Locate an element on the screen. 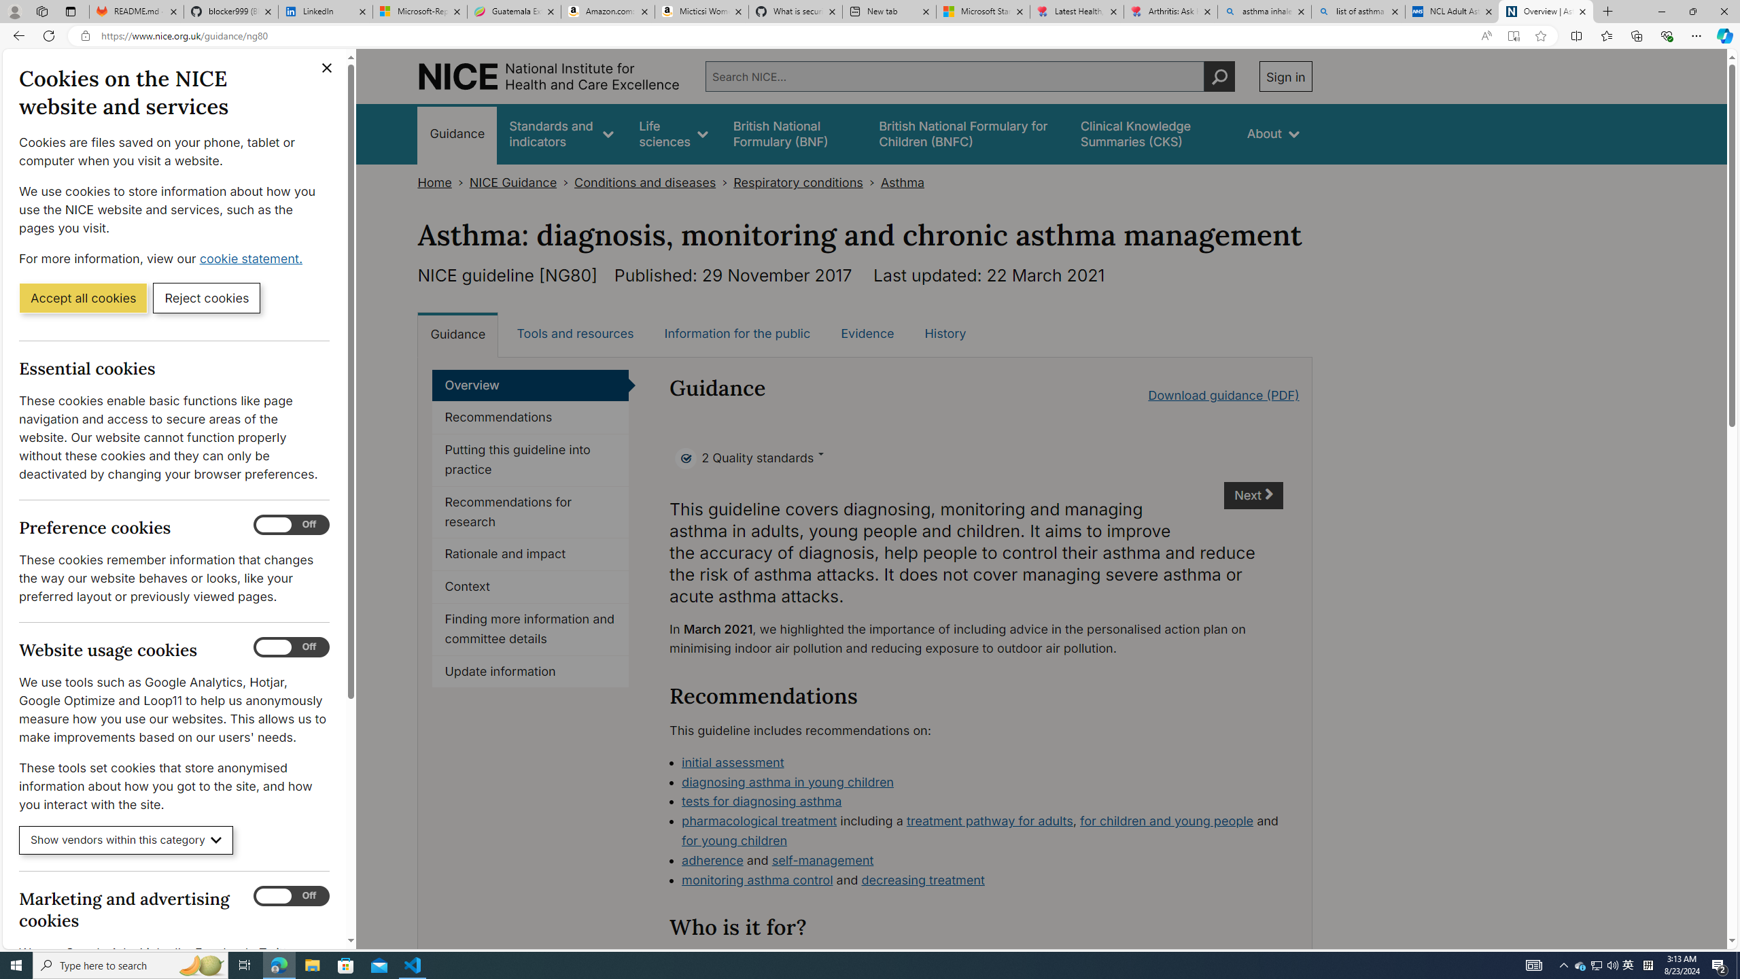 This screenshot has width=1740, height=979. Life sciences is located at coordinates (673, 133).